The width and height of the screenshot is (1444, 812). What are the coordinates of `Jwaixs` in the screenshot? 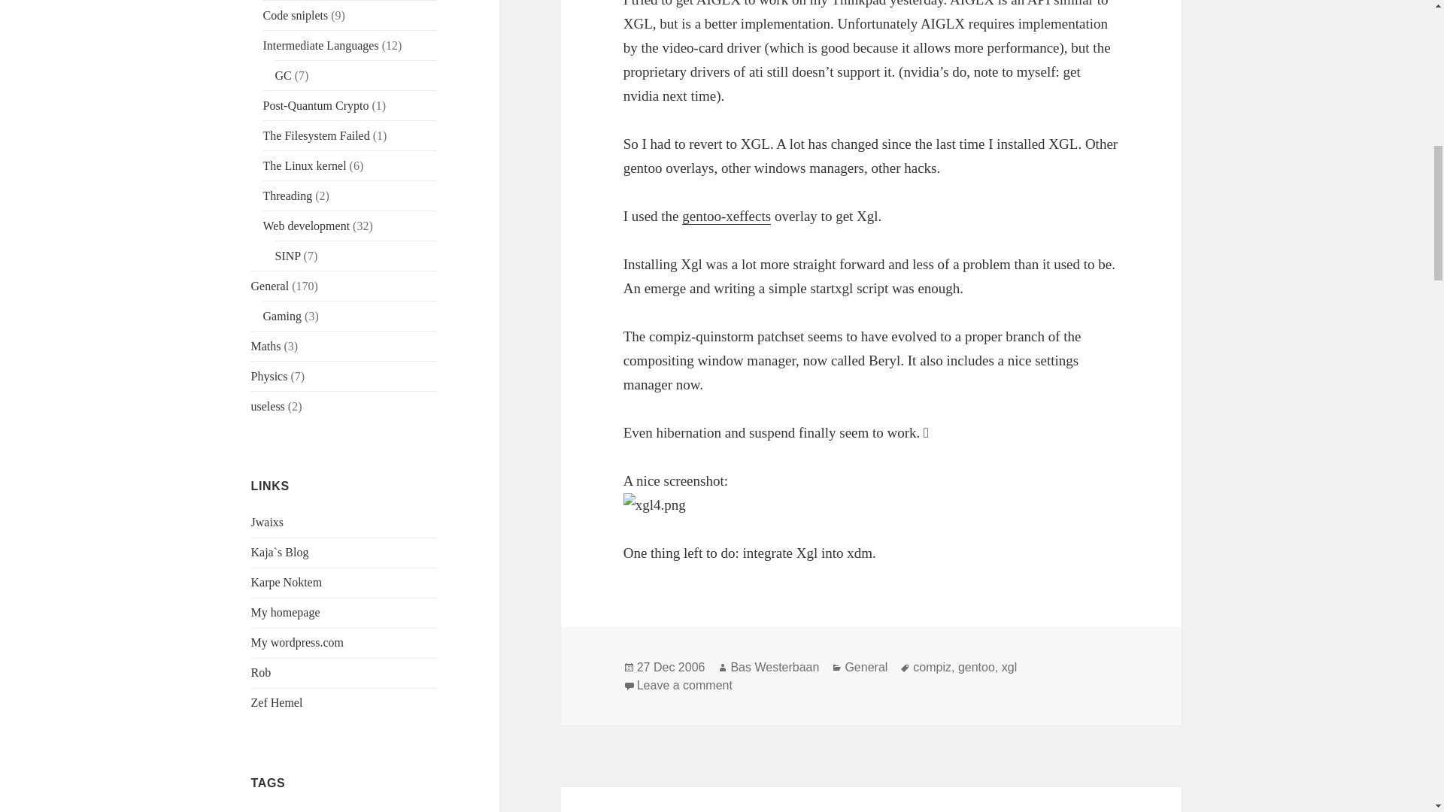 It's located at (268, 522).